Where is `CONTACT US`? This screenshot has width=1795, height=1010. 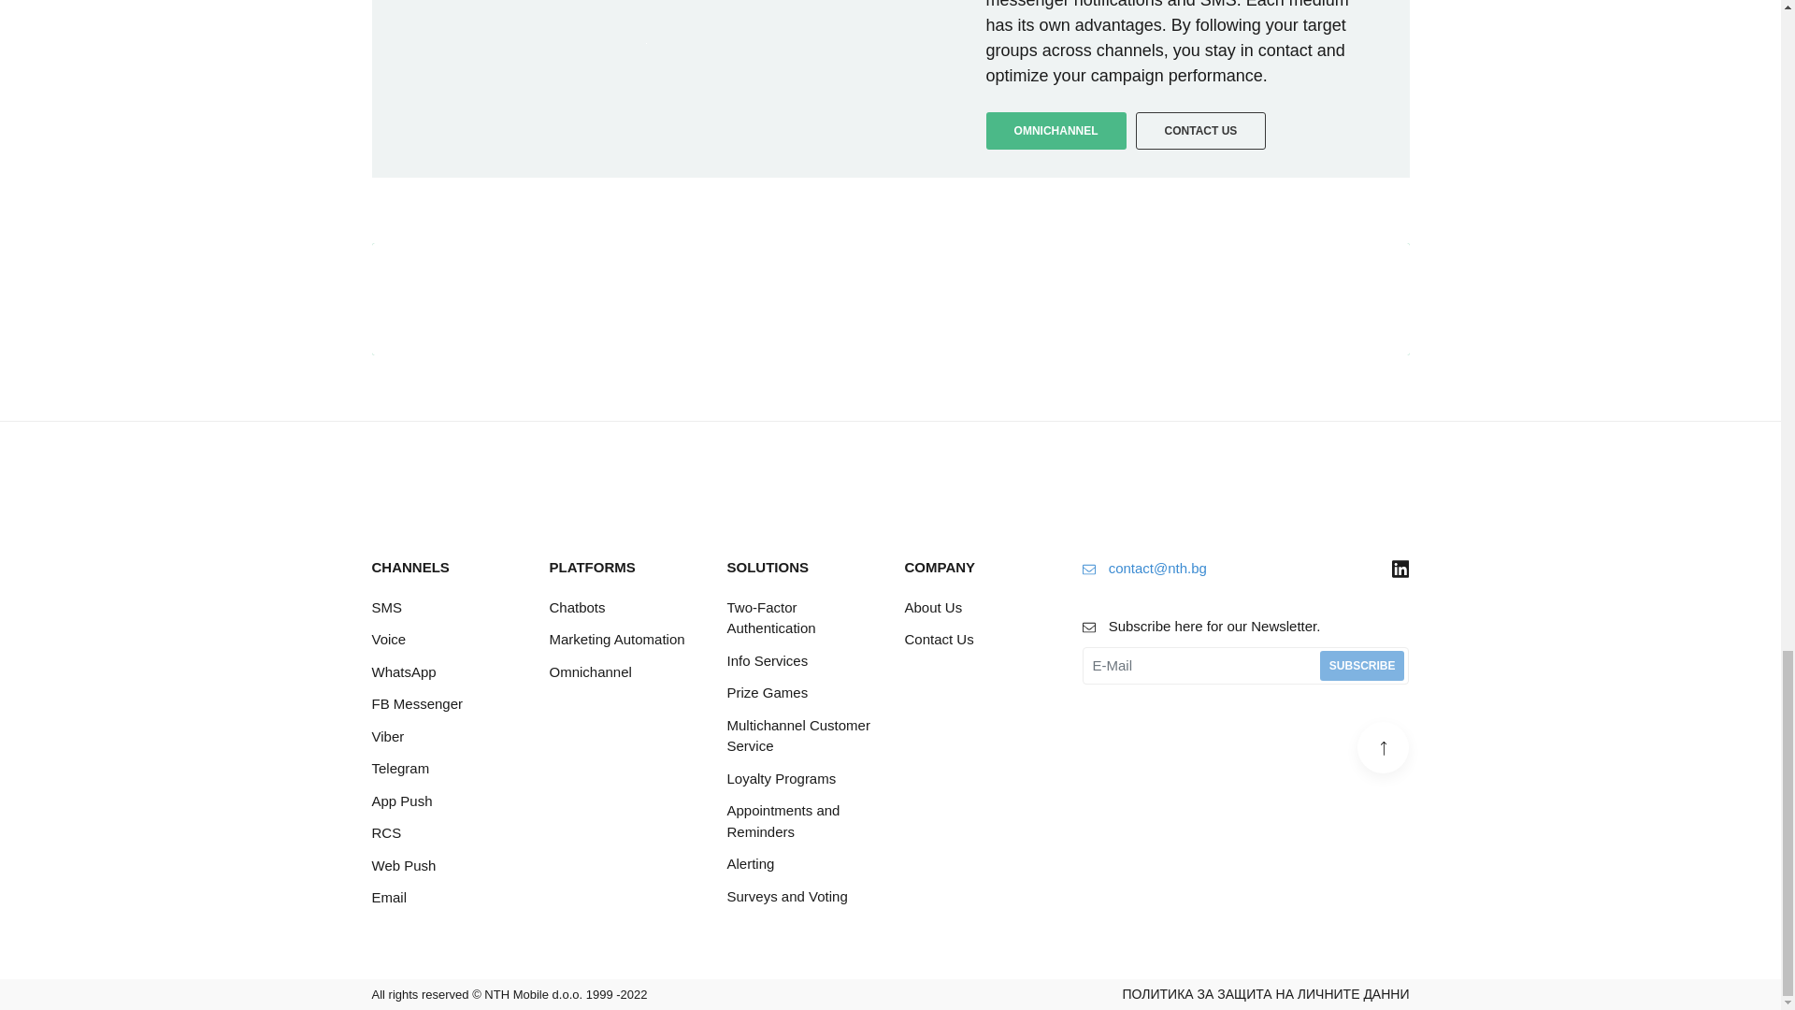
CONTACT US is located at coordinates (1201, 130).